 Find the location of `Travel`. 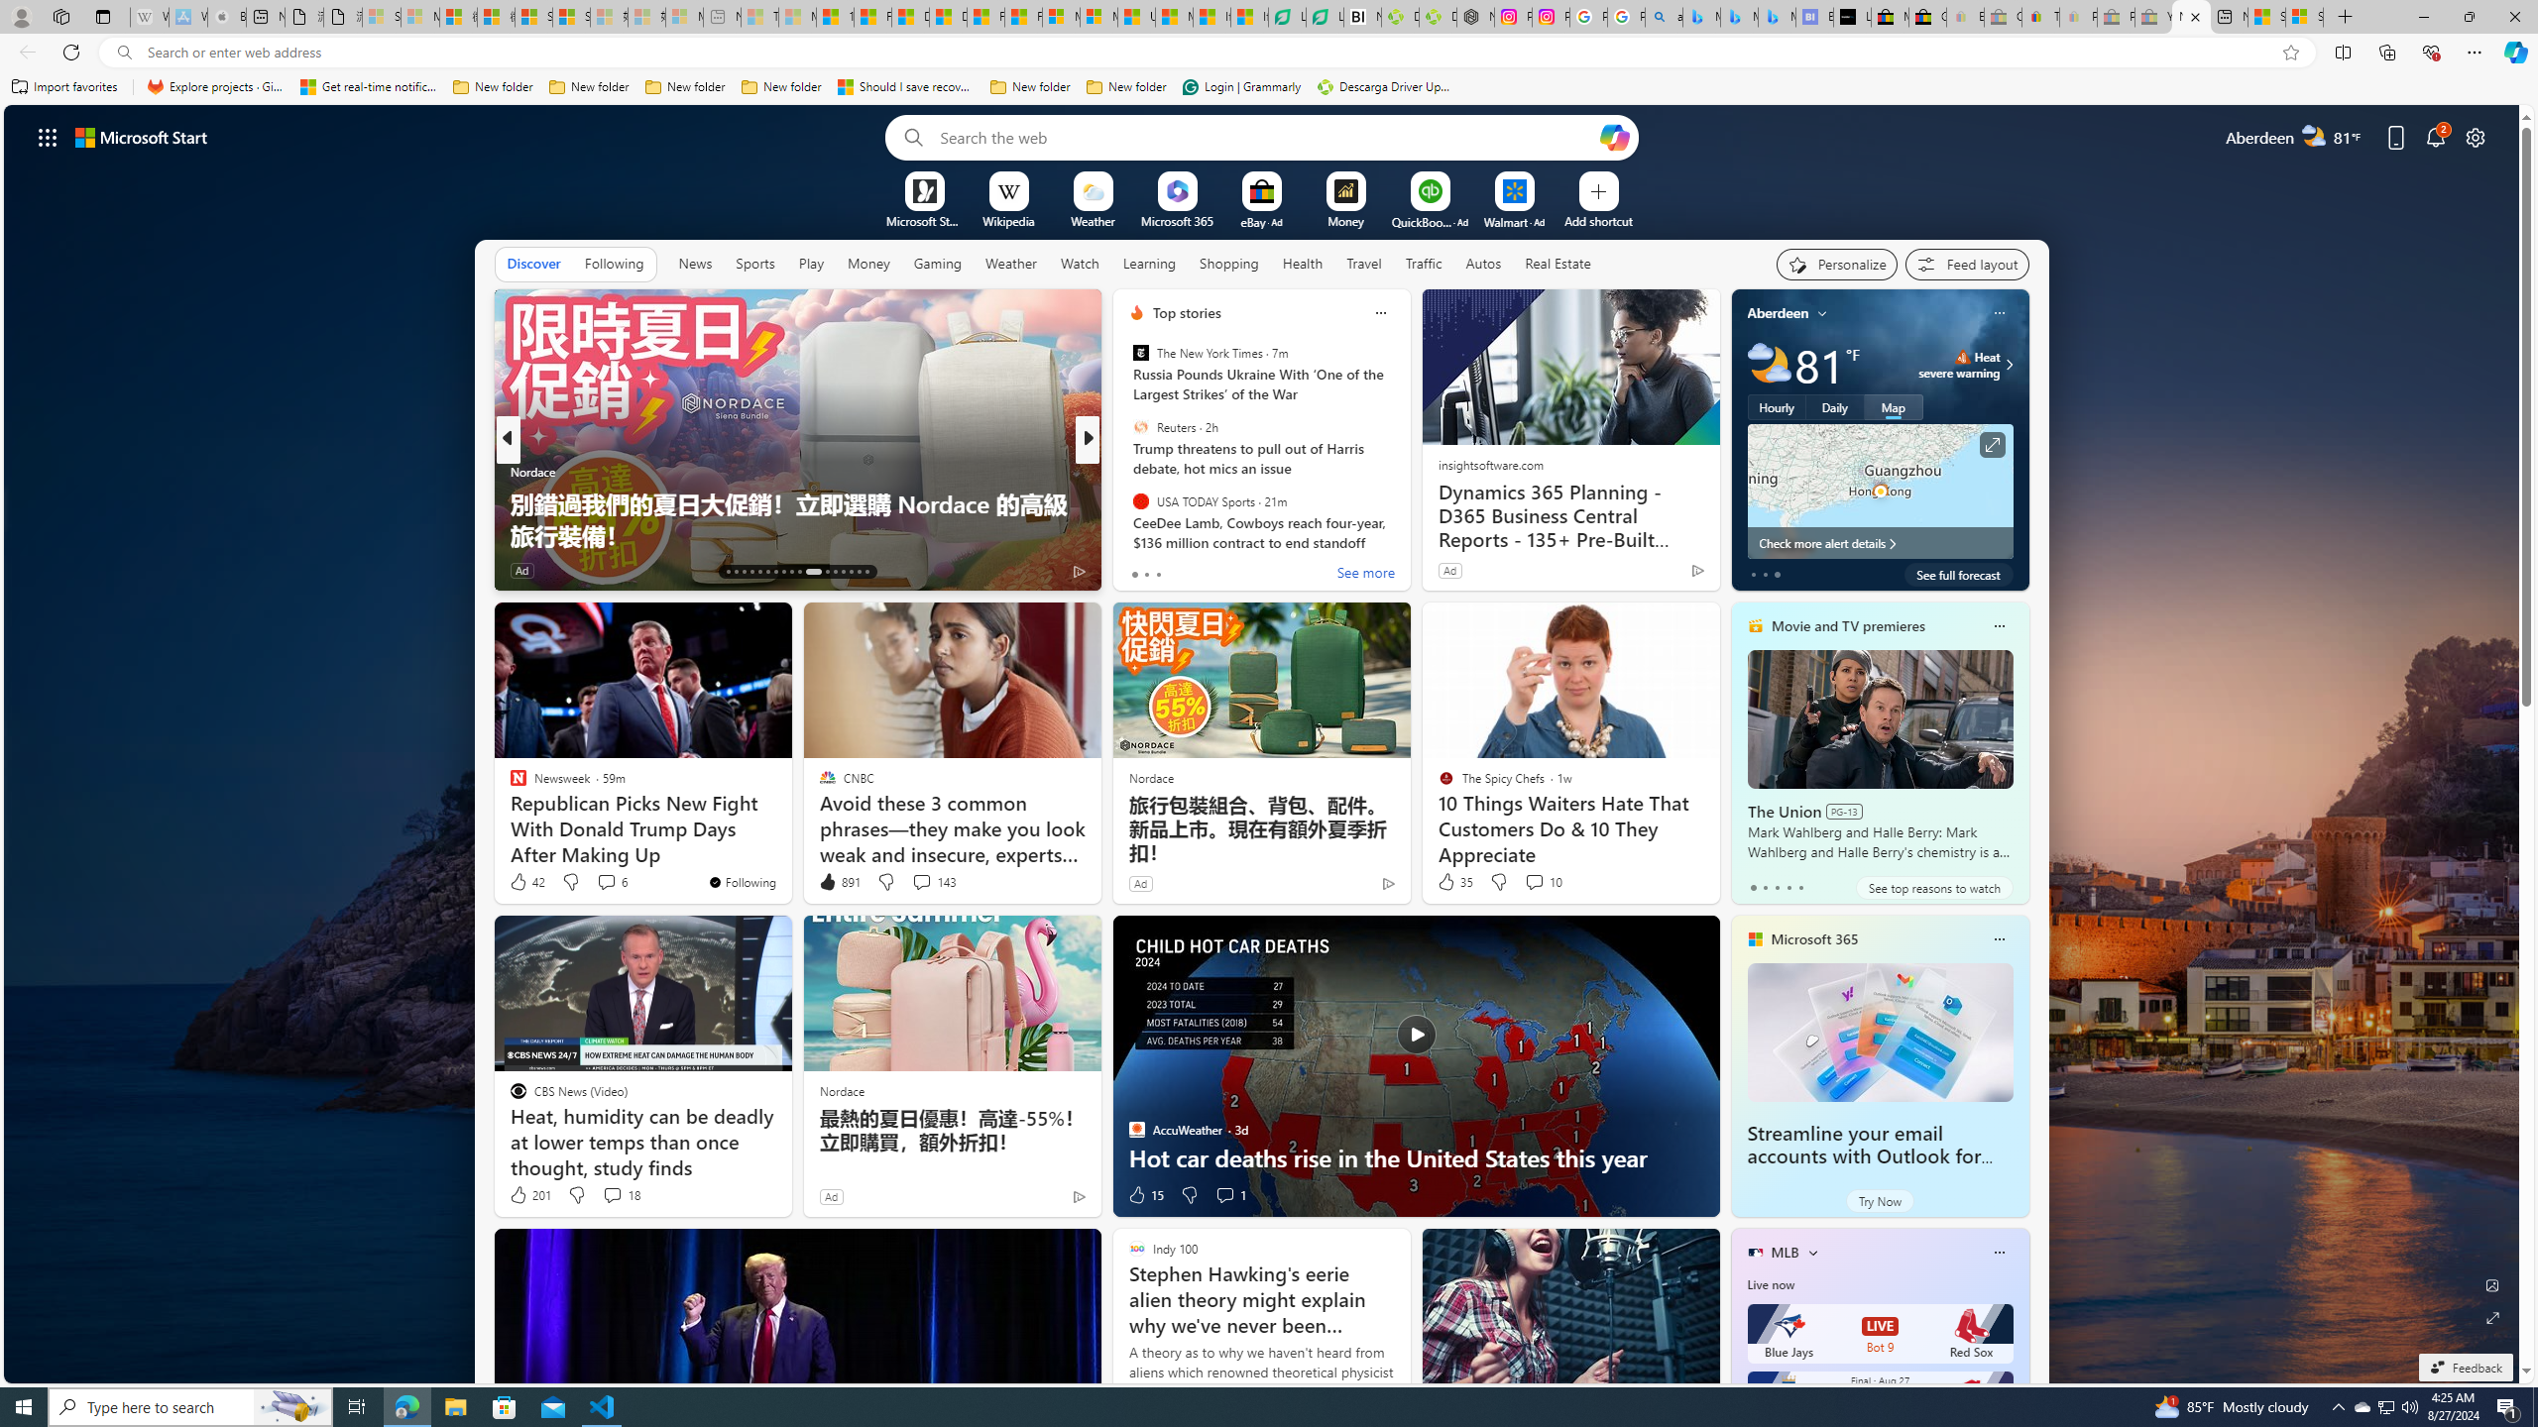

Travel is located at coordinates (1364, 263).